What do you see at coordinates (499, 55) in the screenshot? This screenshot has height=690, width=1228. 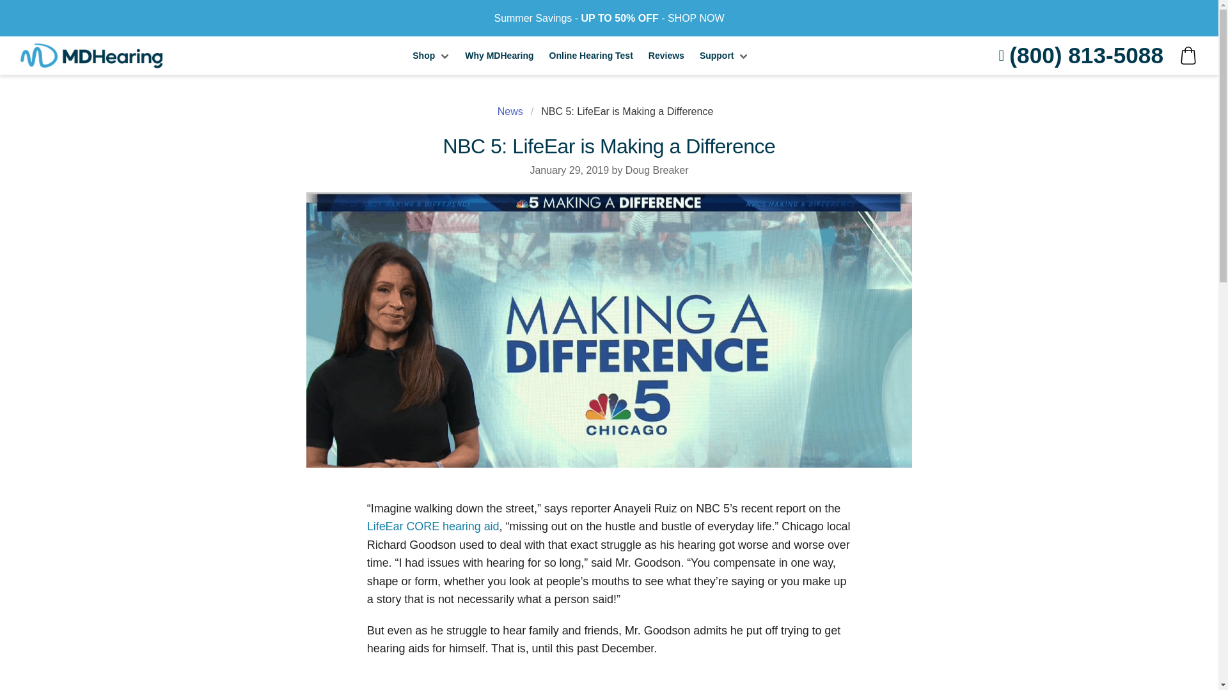 I see `Why MDHearing` at bounding box center [499, 55].